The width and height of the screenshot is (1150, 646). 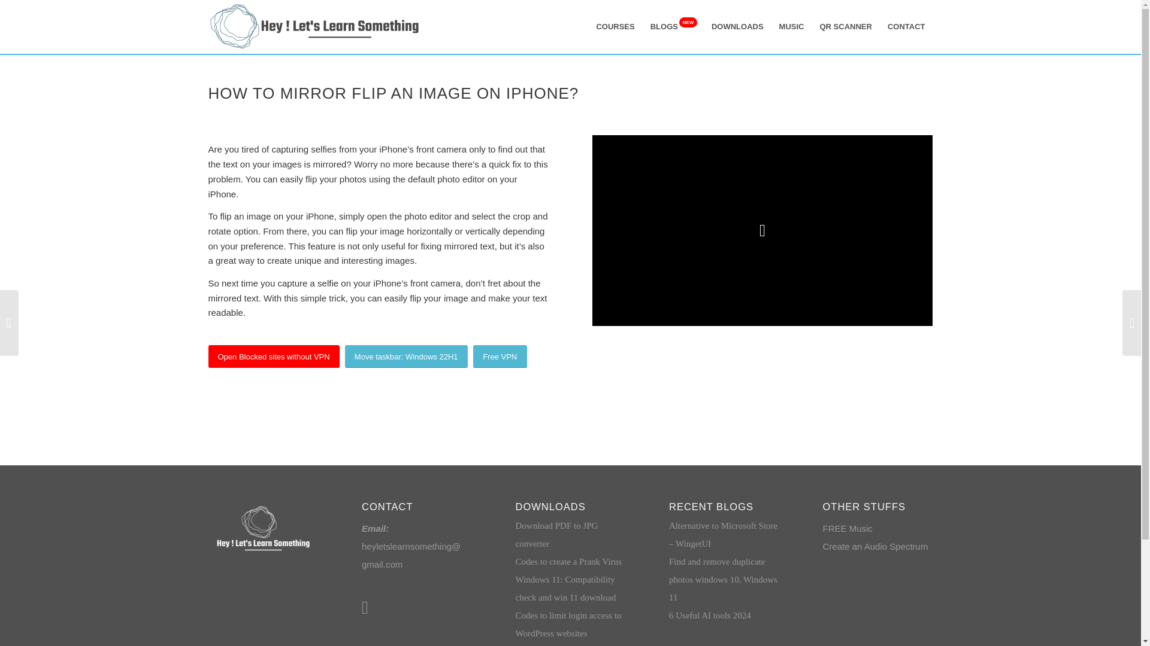 I want to click on Permanent Link: 6 Useful AI tools 2024, so click(x=710, y=615).